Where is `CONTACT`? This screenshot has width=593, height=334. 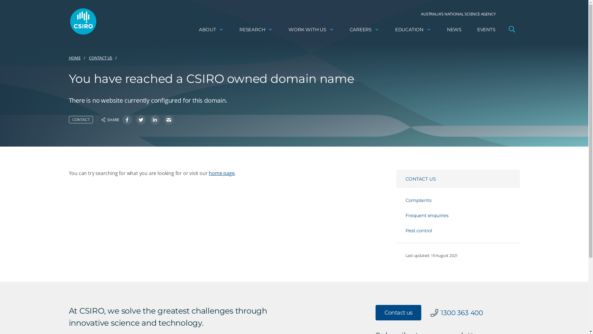
CONTACT is located at coordinates (81, 120).